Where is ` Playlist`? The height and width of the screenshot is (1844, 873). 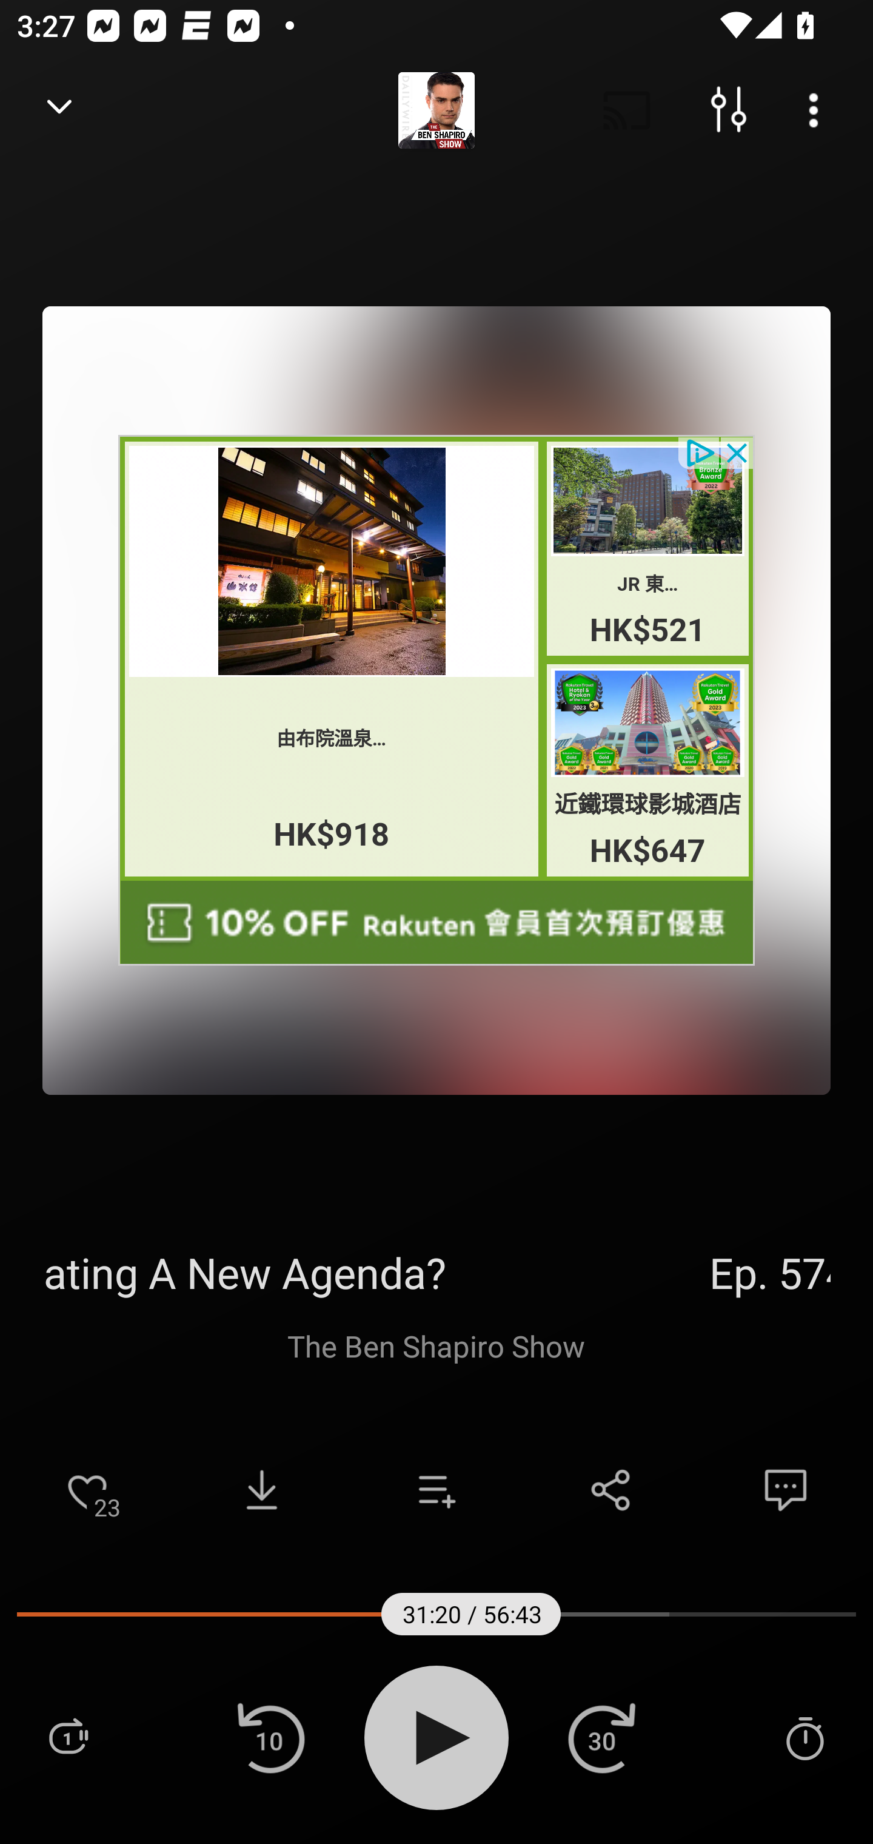  Playlist is located at coordinates (68, 1737).